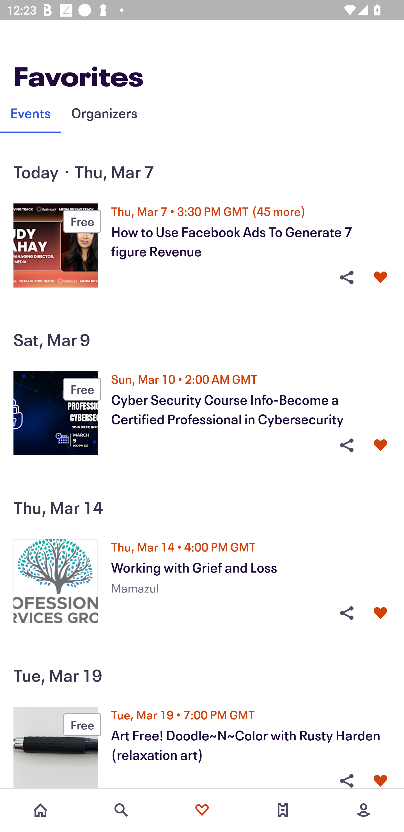  Describe the element at coordinates (202, 810) in the screenshot. I see `Favorites` at that location.